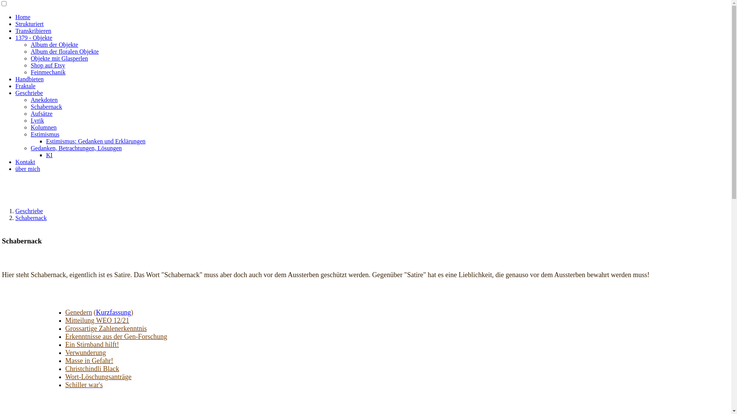 The width and height of the screenshot is (737, 414). I want to click on Handbieten, so click(30, 79).